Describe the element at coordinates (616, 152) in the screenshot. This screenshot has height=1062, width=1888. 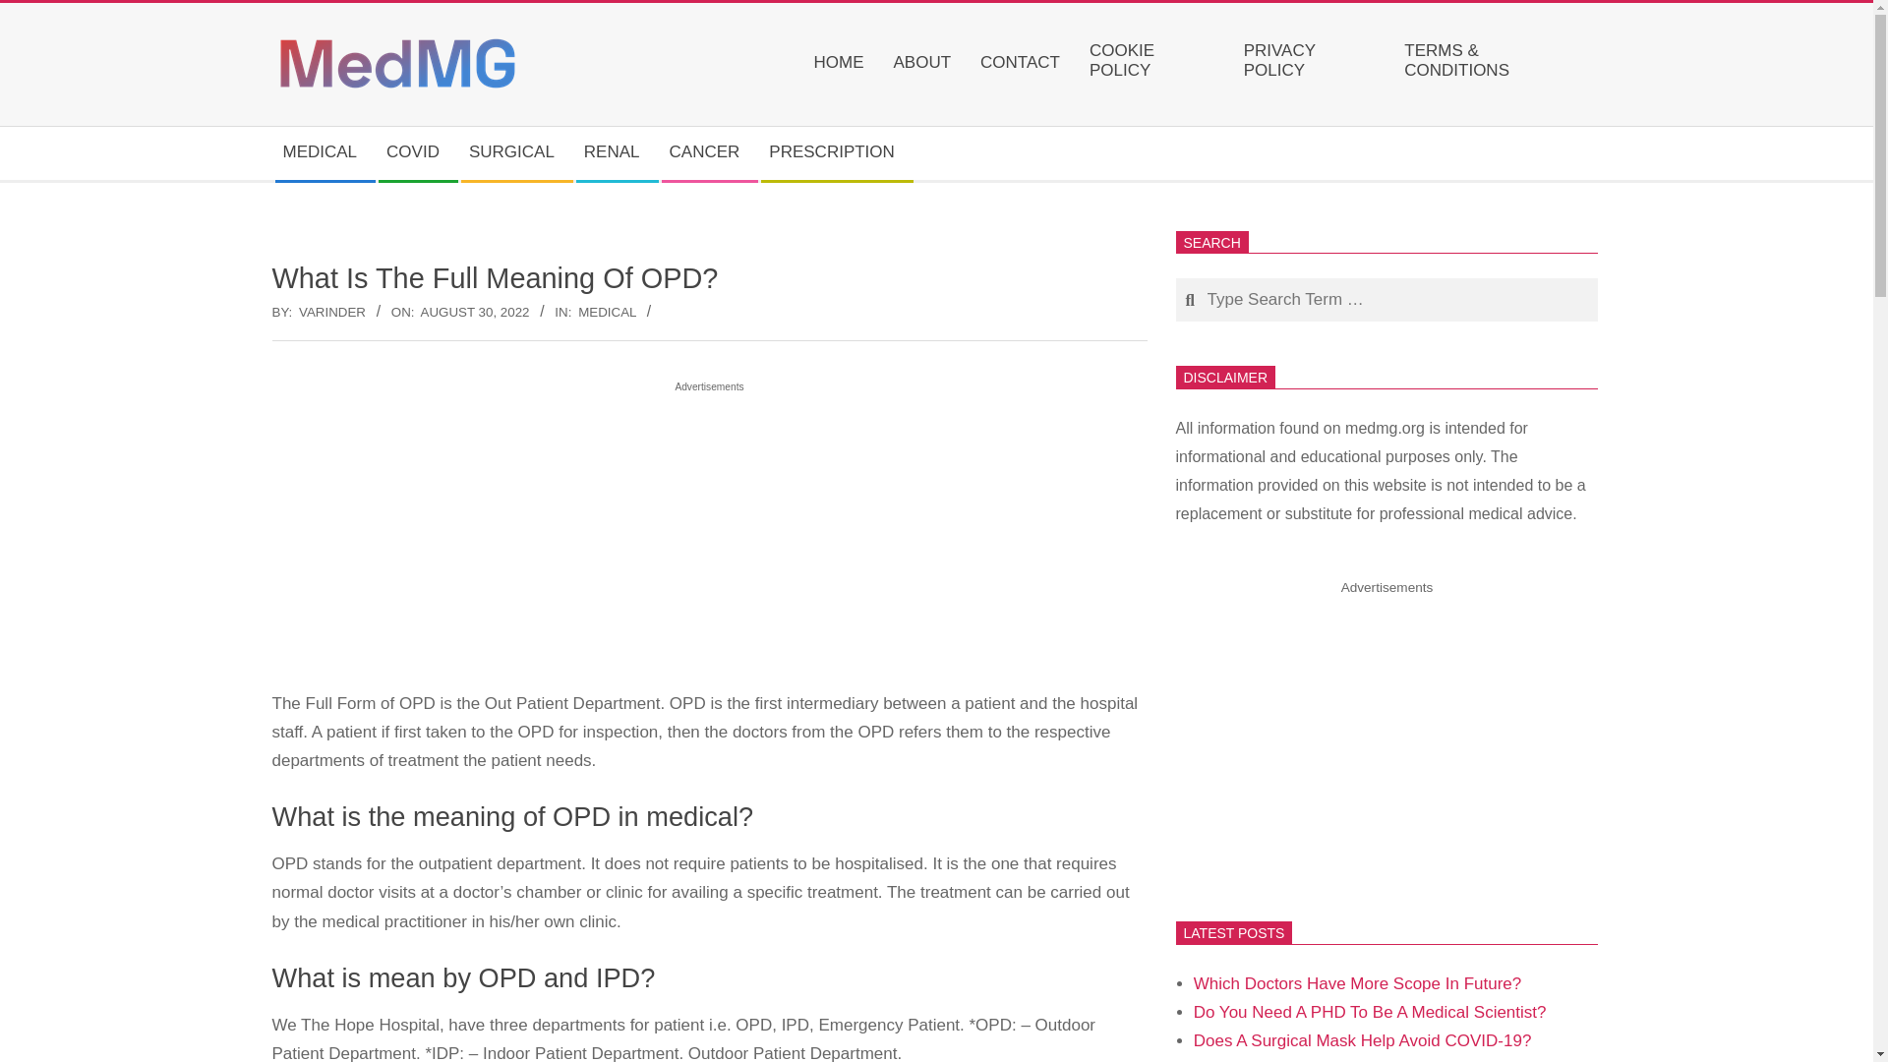
I see `RENAL` at that location.